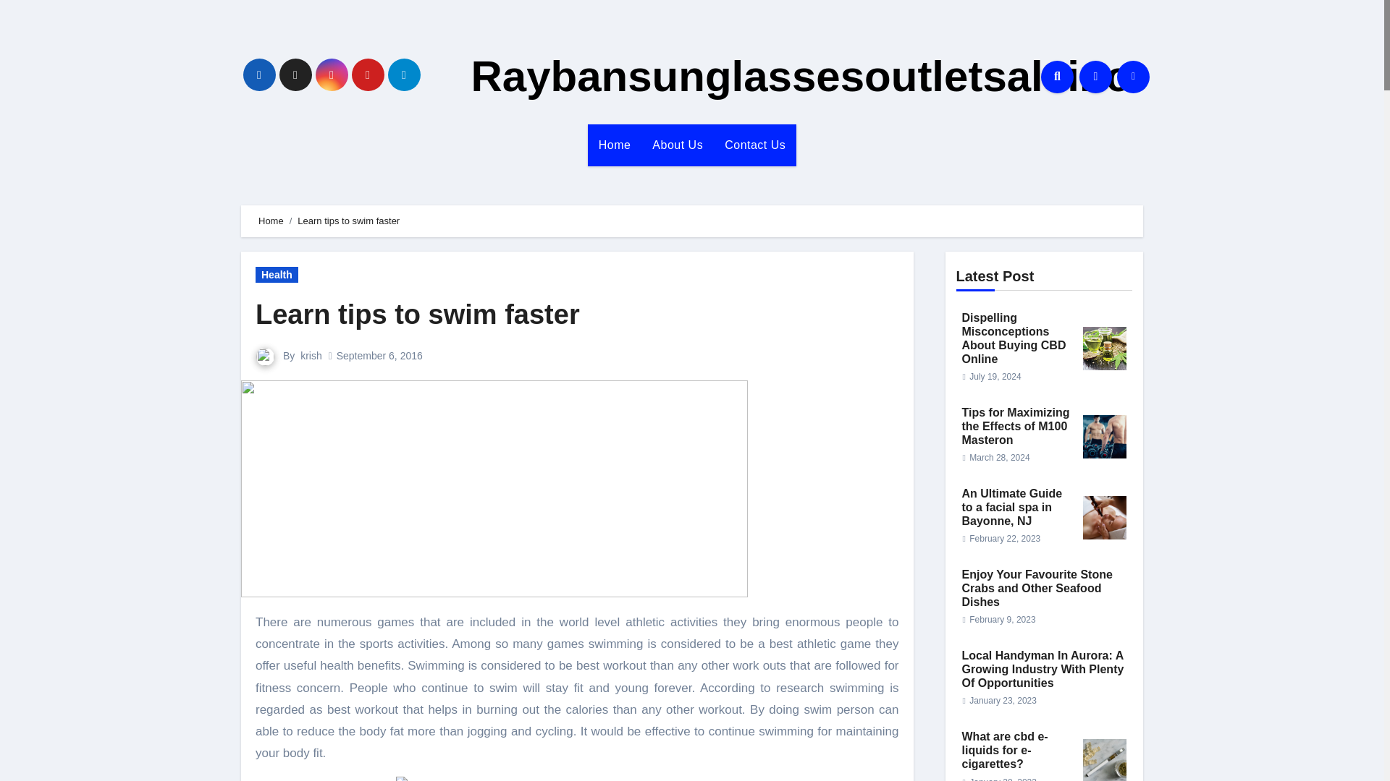 Image resolution: width=1390 pixels, height=781 pixels. I want to click on Raybansunglassesoutletsaleinc, so click(799, 77).